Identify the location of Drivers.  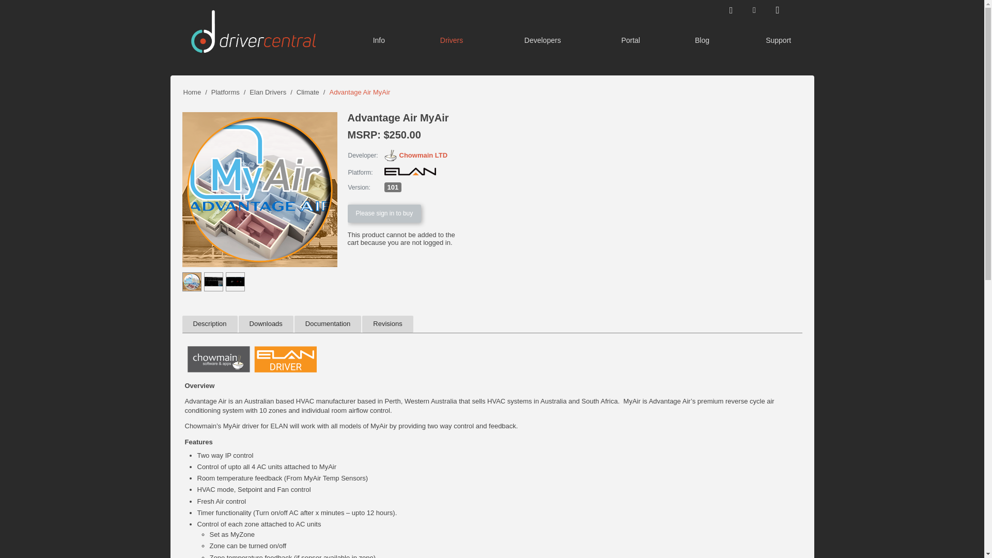
(452, 41).